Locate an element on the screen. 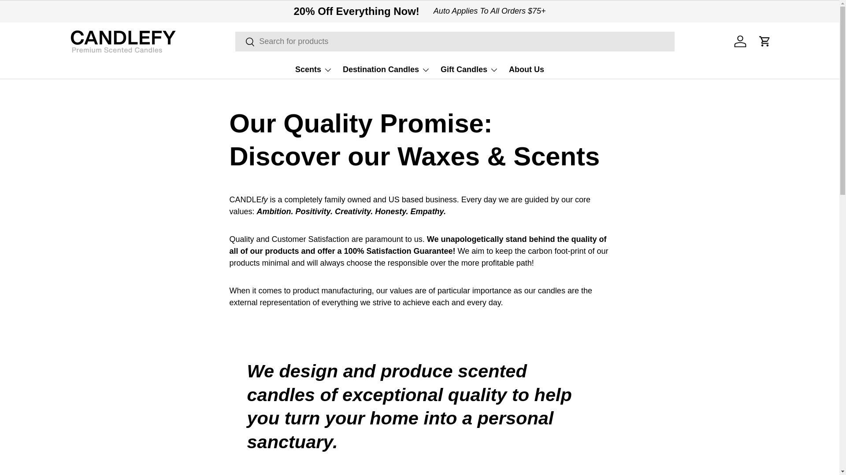 This screenshot has height=475, width=846. Gift Candles is located at coordinates (469, 70).